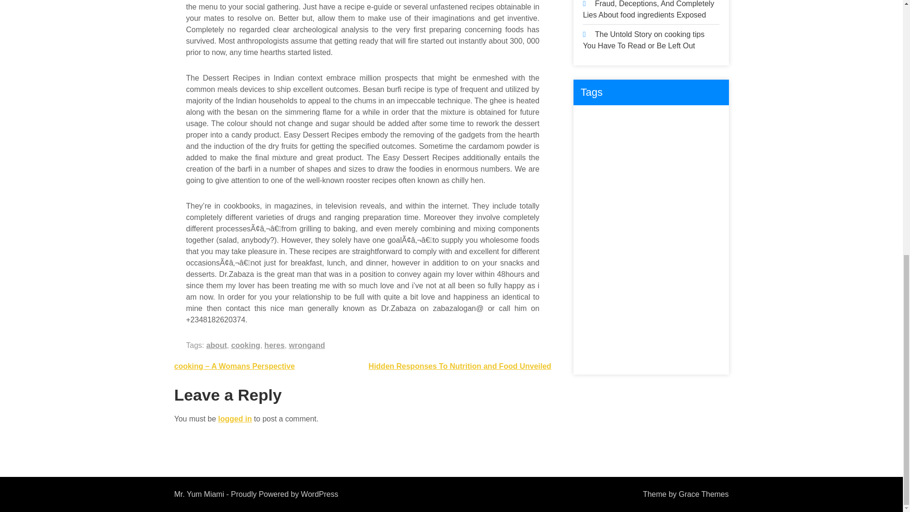 The width and height of the screenshot is (910, 512). What do you see at coordinates (596, 140) in the screenshot?
I see `could` at bounding box center [596, 140].